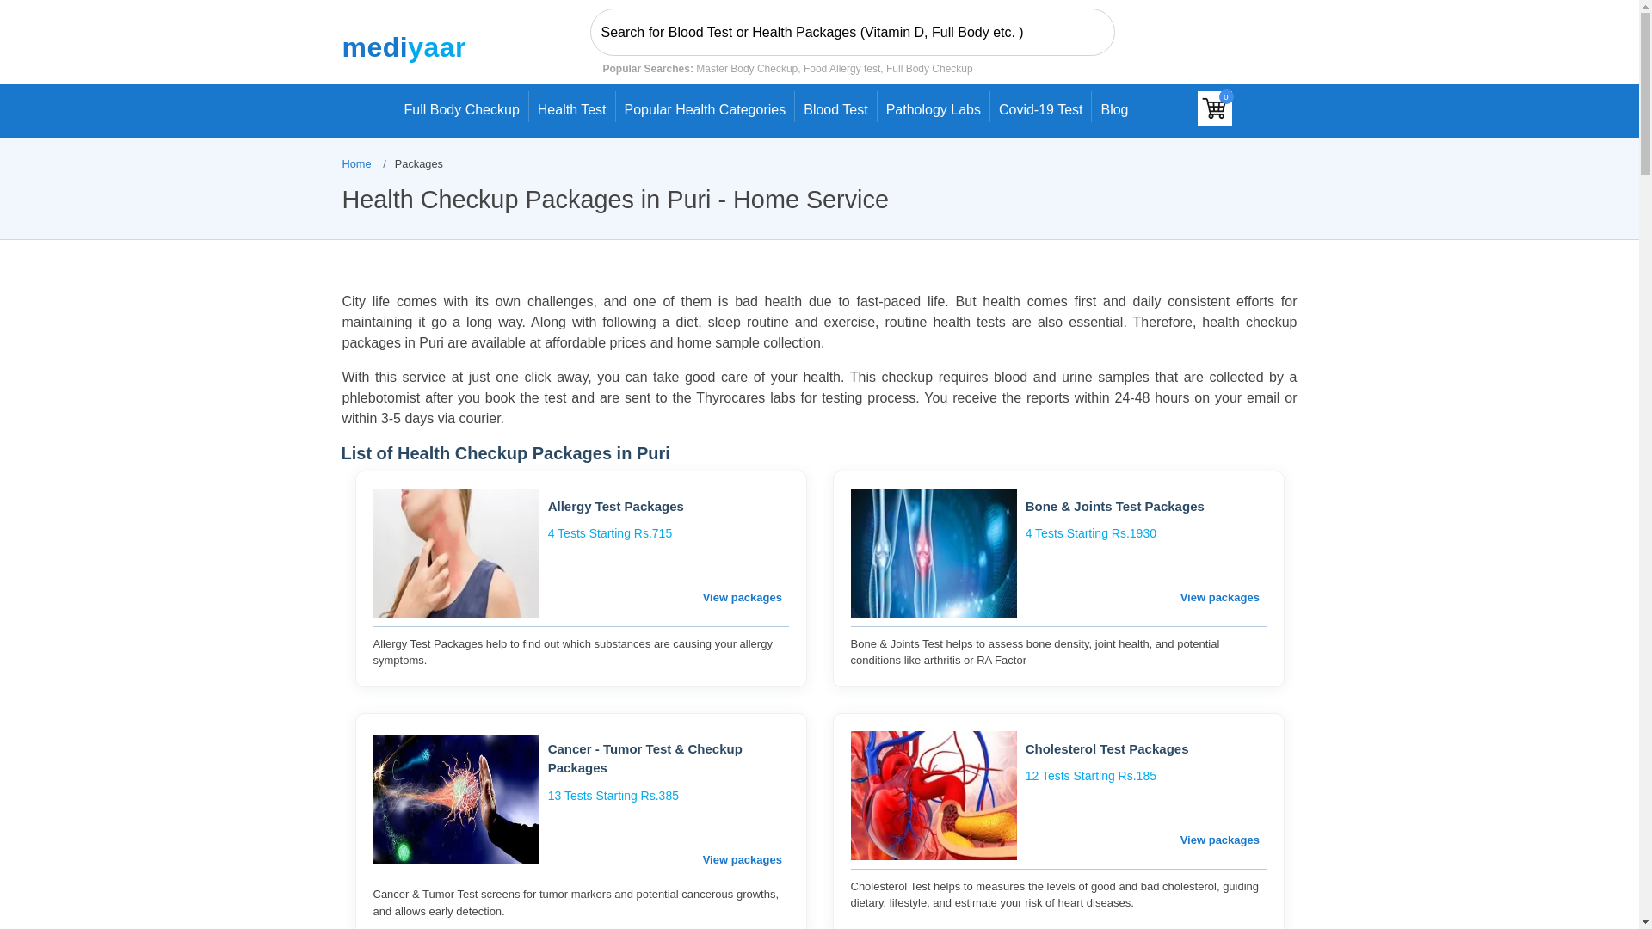  I want to click on Health Test, so click(572, 106).